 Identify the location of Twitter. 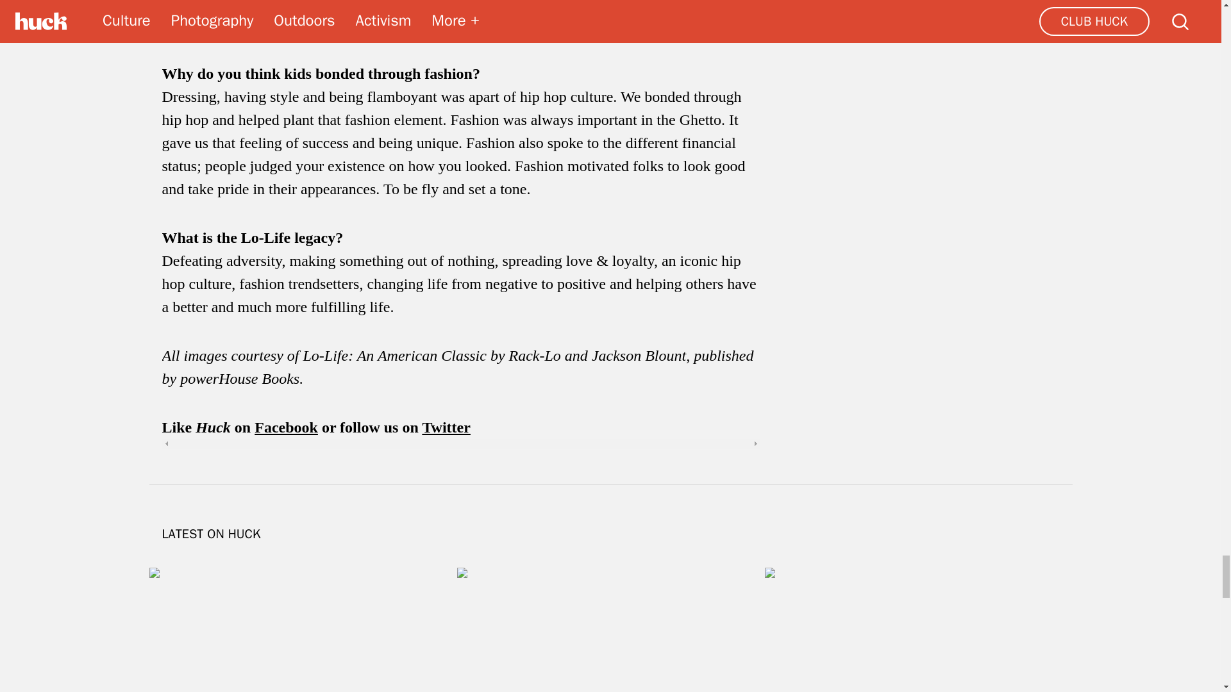
(446, 427).